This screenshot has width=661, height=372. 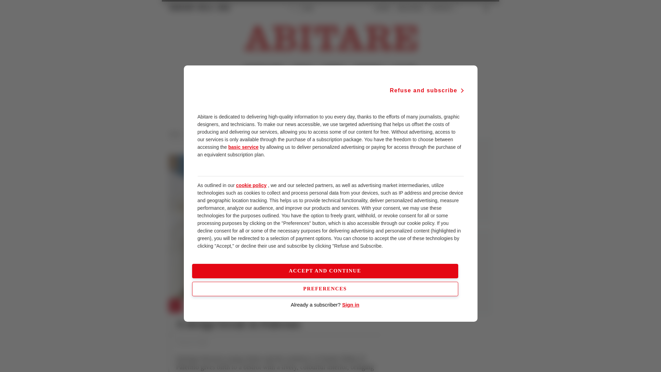 What do you see at coordinates (308, 8) in the screenshot?
I see `ENG` at bounding box center [308, 8].